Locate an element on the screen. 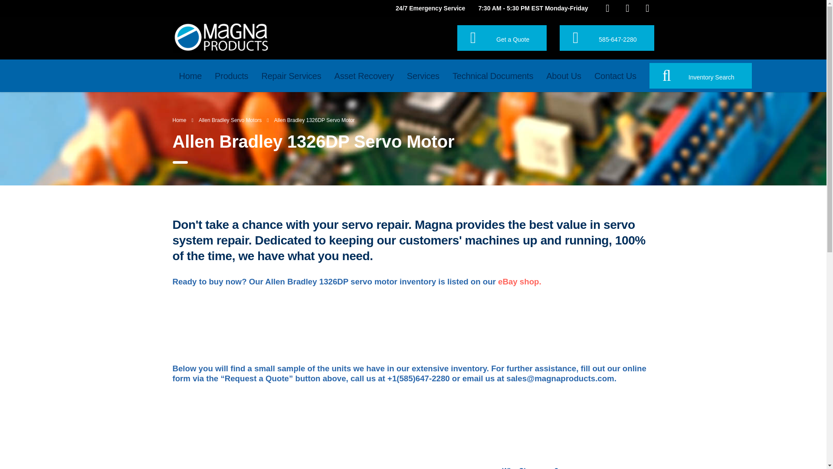 This screenshot has height=469, width=833. Home is located at coordinates (190, 76).